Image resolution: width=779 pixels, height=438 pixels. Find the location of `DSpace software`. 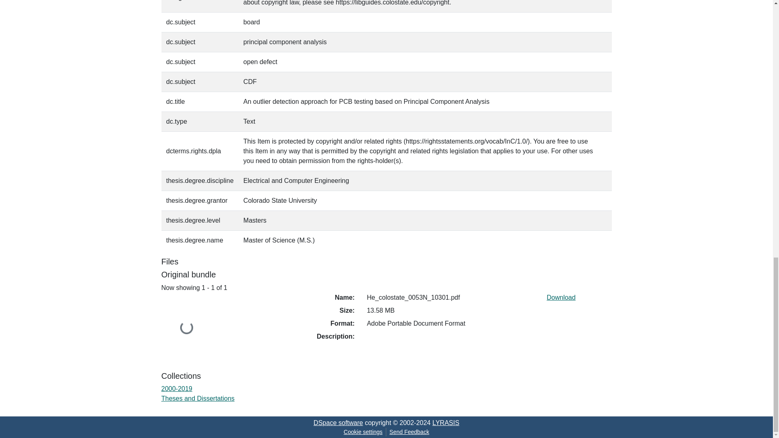

DSpace software is located at coordinates (338, 423).